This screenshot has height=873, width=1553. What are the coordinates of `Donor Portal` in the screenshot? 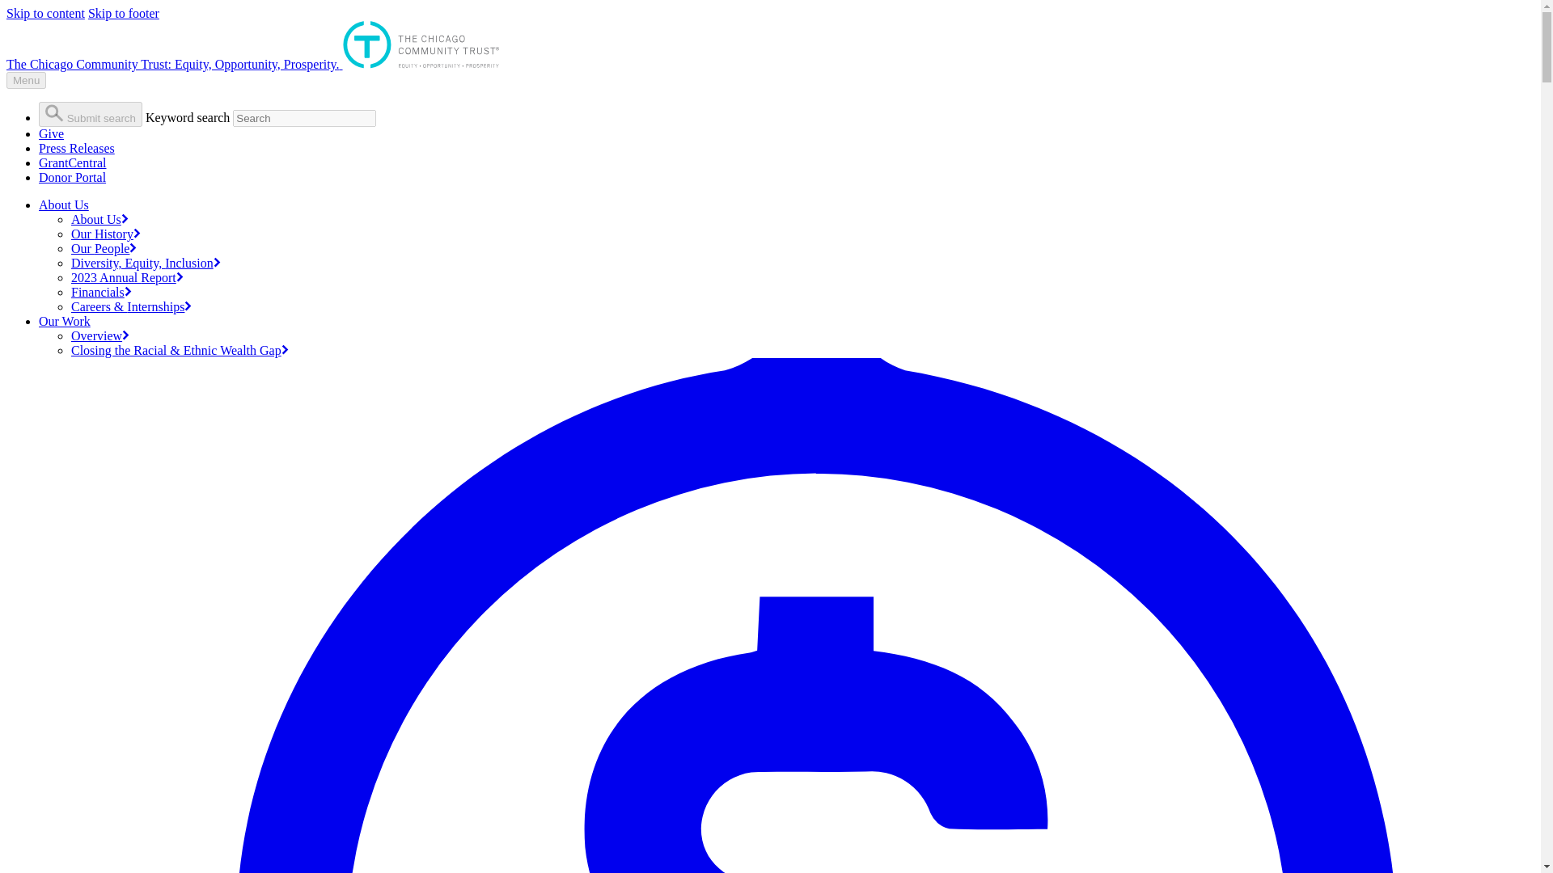 It's located at (72, 176).